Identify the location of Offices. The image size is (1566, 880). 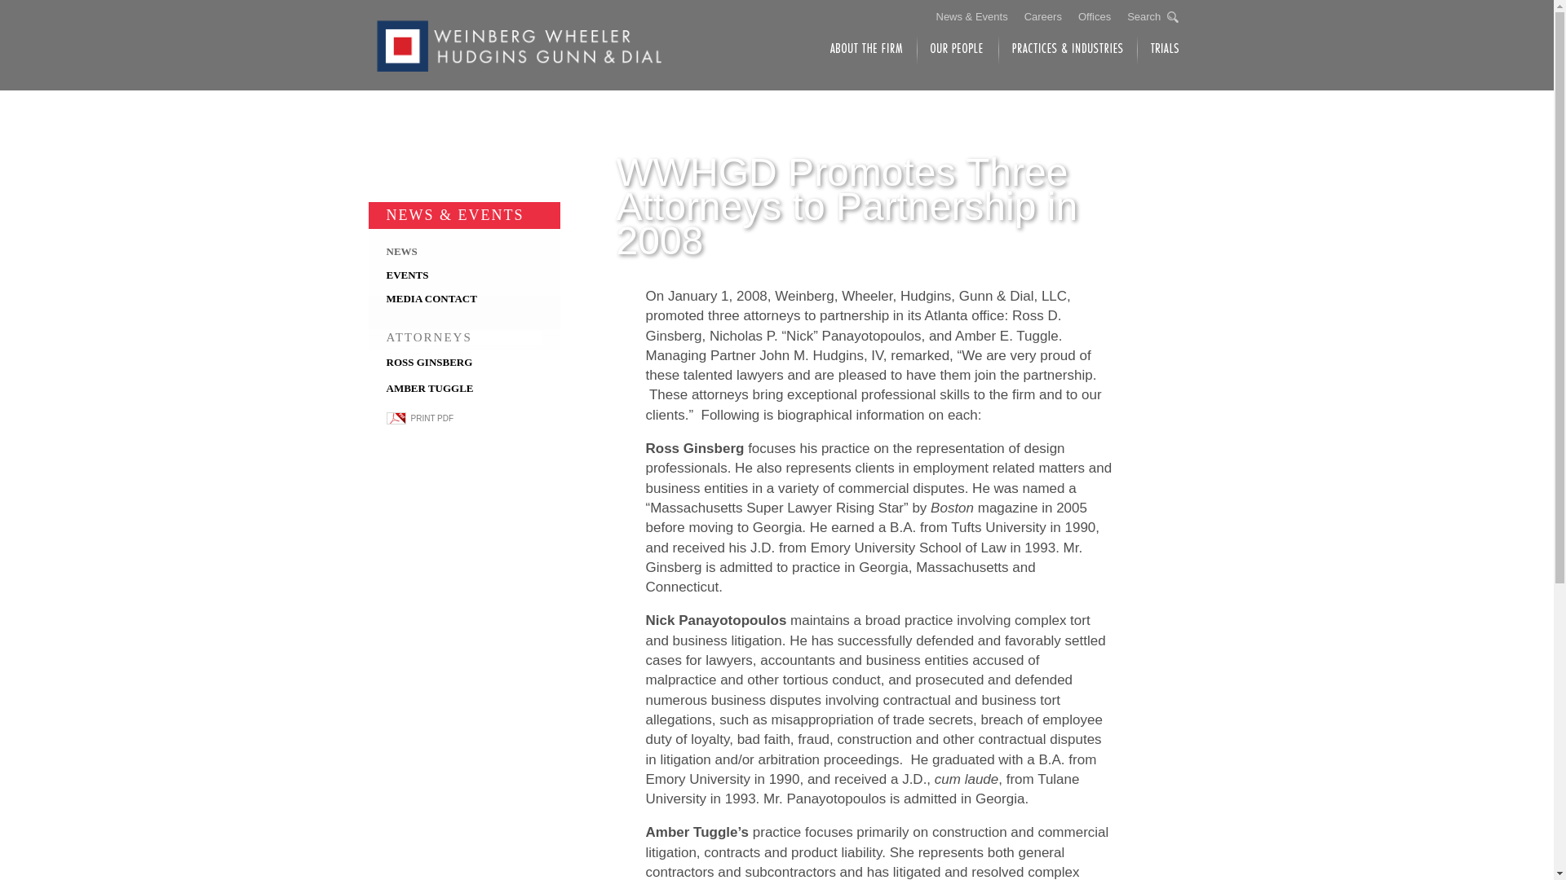
(1095, 16).